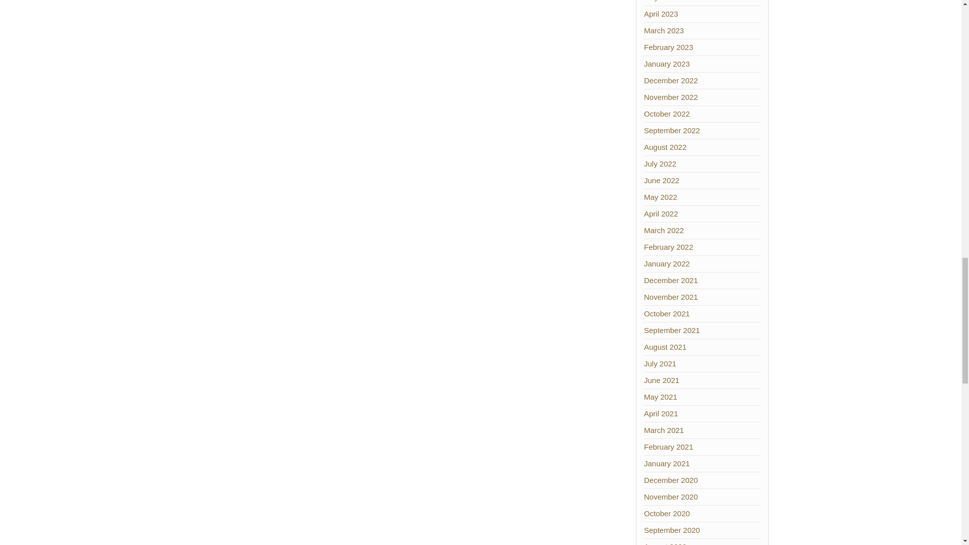 The image size is (969, 545). I want to click on December 2022, so click(671, 81).